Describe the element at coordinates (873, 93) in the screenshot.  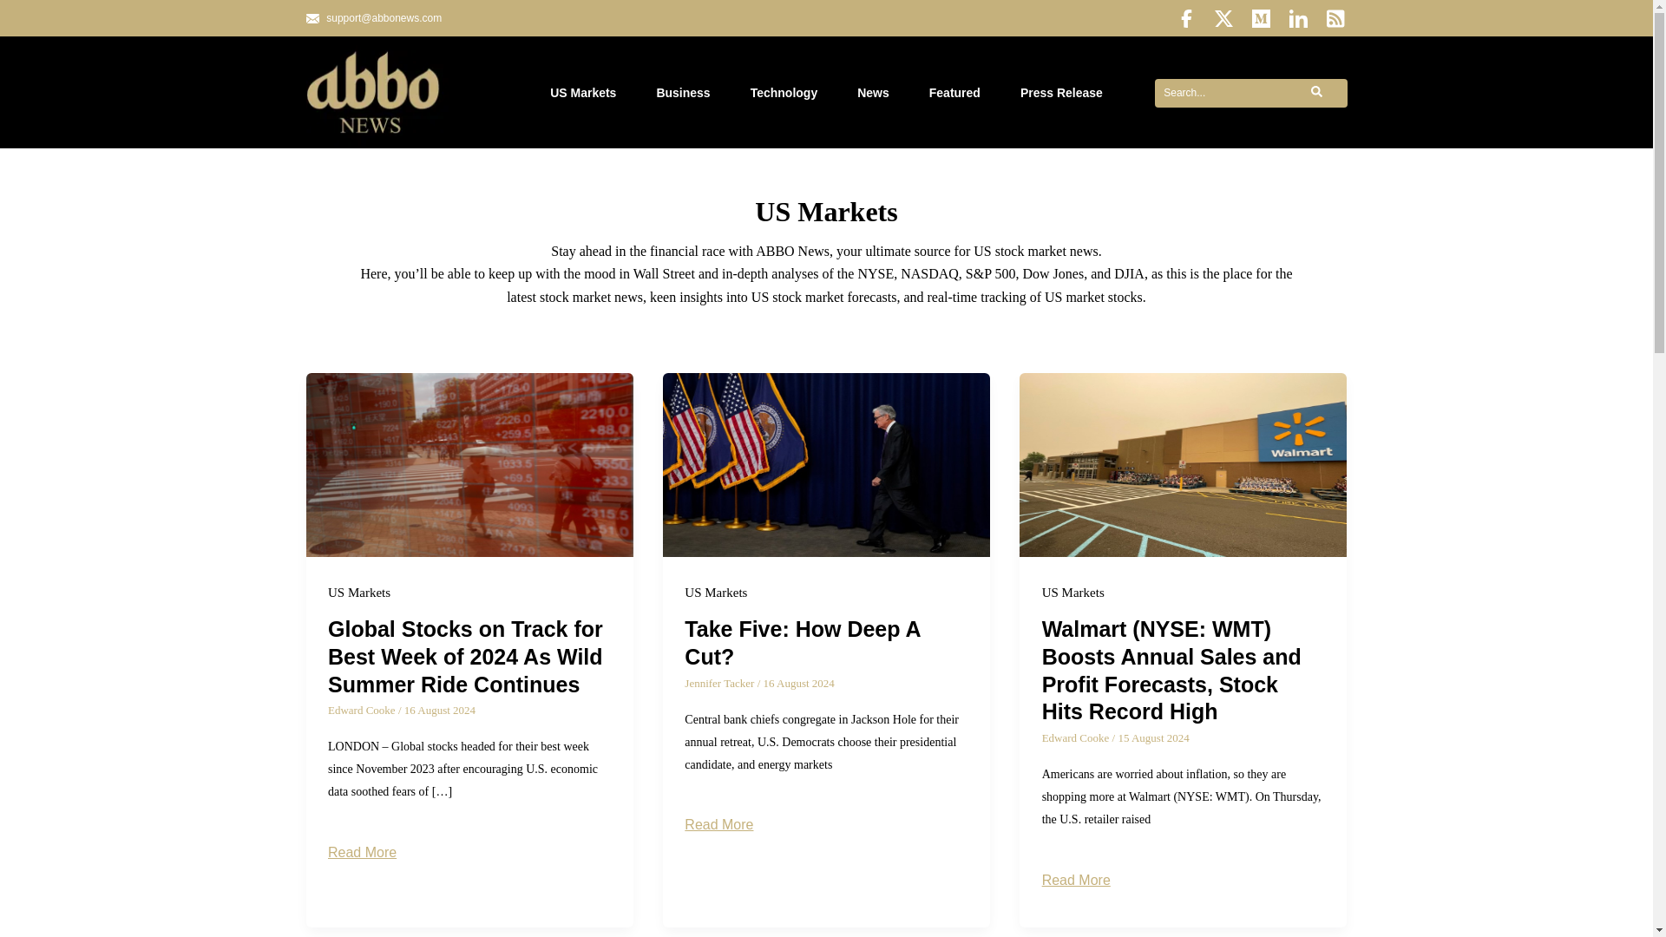
I see `News` at that location.